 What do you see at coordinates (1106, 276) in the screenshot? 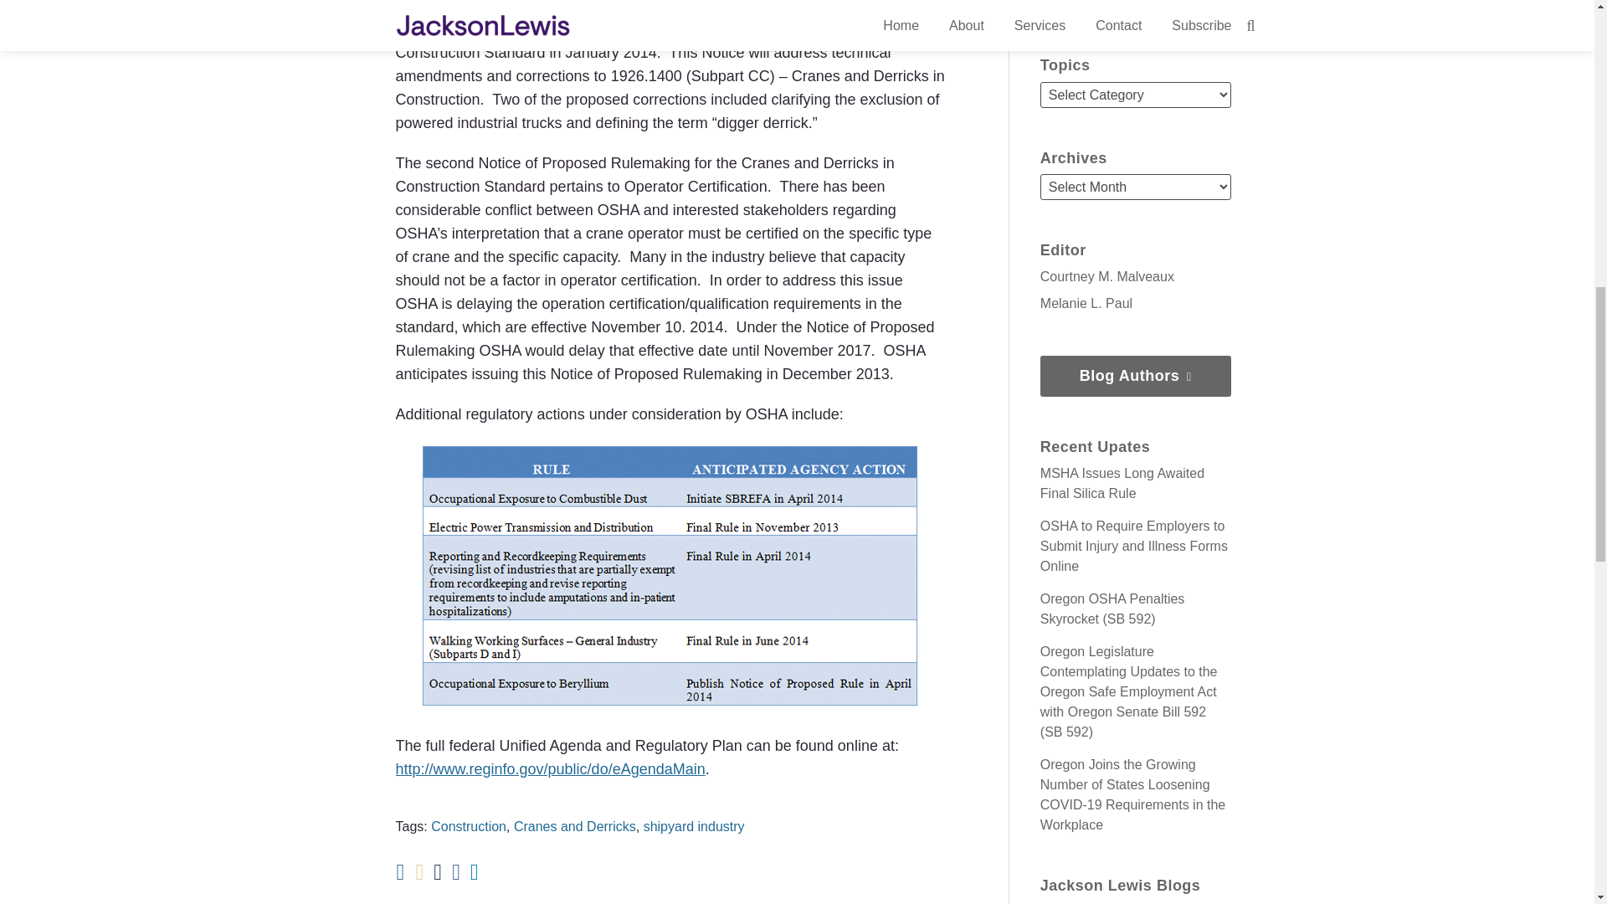
I see `Courtney M. Malveaux` at bounding box center [1106, 276].